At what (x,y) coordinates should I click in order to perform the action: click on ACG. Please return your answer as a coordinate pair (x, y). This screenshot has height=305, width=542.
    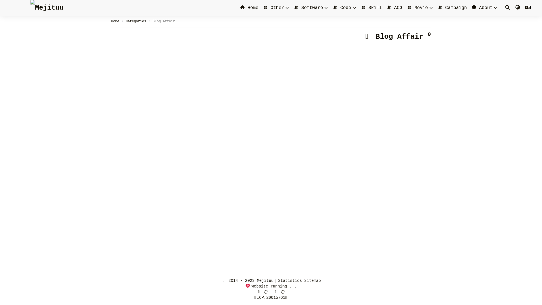
    Looking at the image, I should click on (394, 8).